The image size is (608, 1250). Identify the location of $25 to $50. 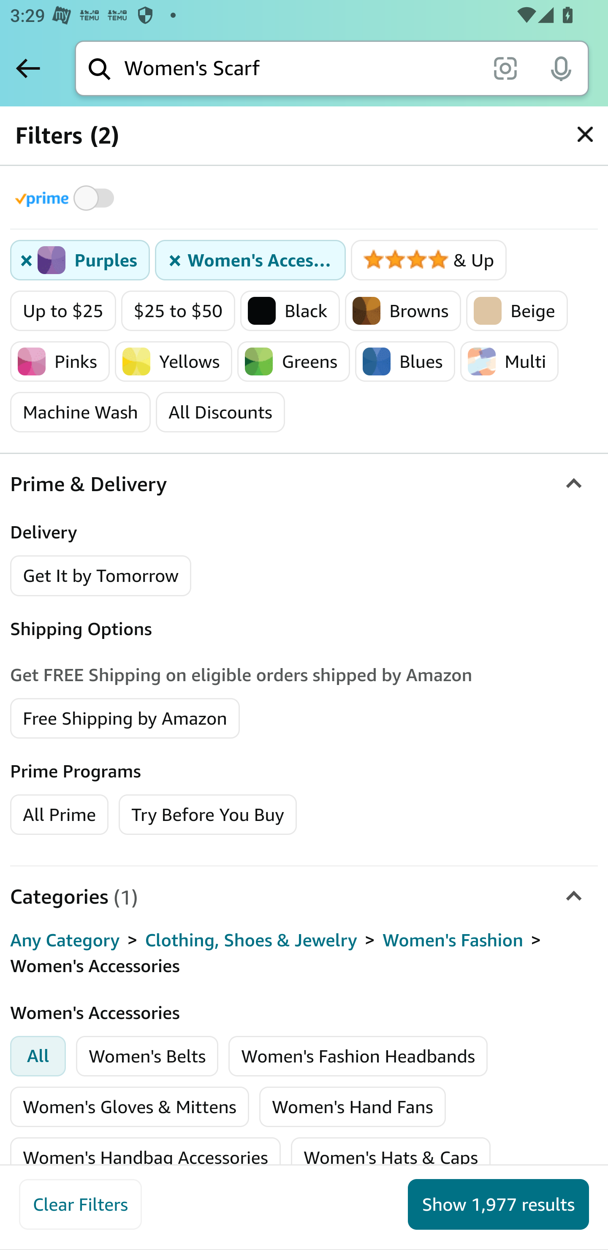
(178, 311).